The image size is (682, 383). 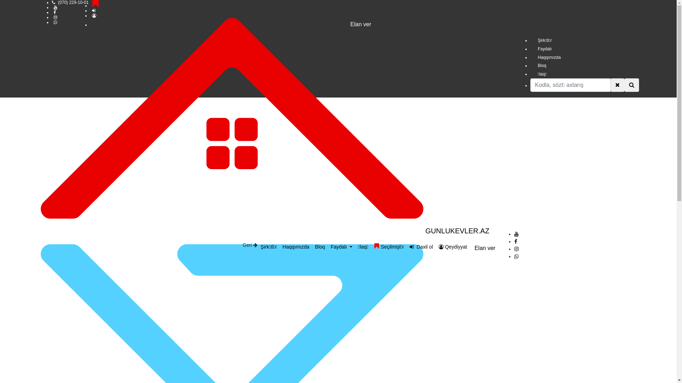 I want to click on SON 24 SAAT : 2 ELAN, so click(x=586, y=293).